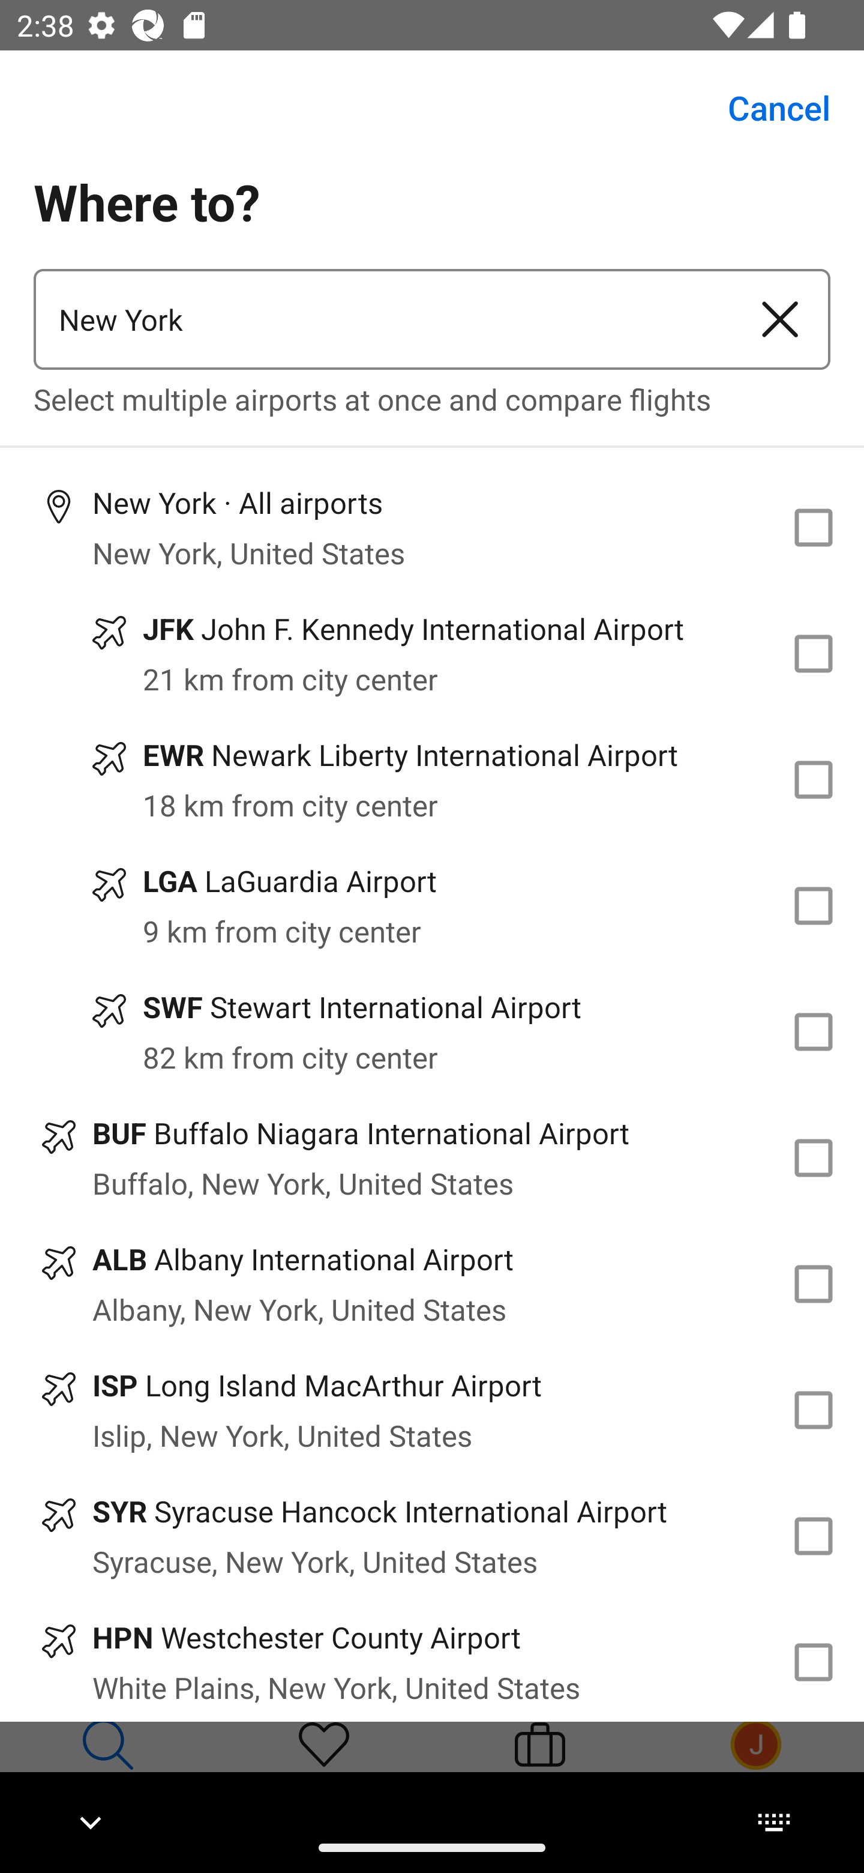 The height and width of the screenshot is (1873, 864). I want to click on LGA LaGuardia Airport 9 km from city center, so click(432, 905).